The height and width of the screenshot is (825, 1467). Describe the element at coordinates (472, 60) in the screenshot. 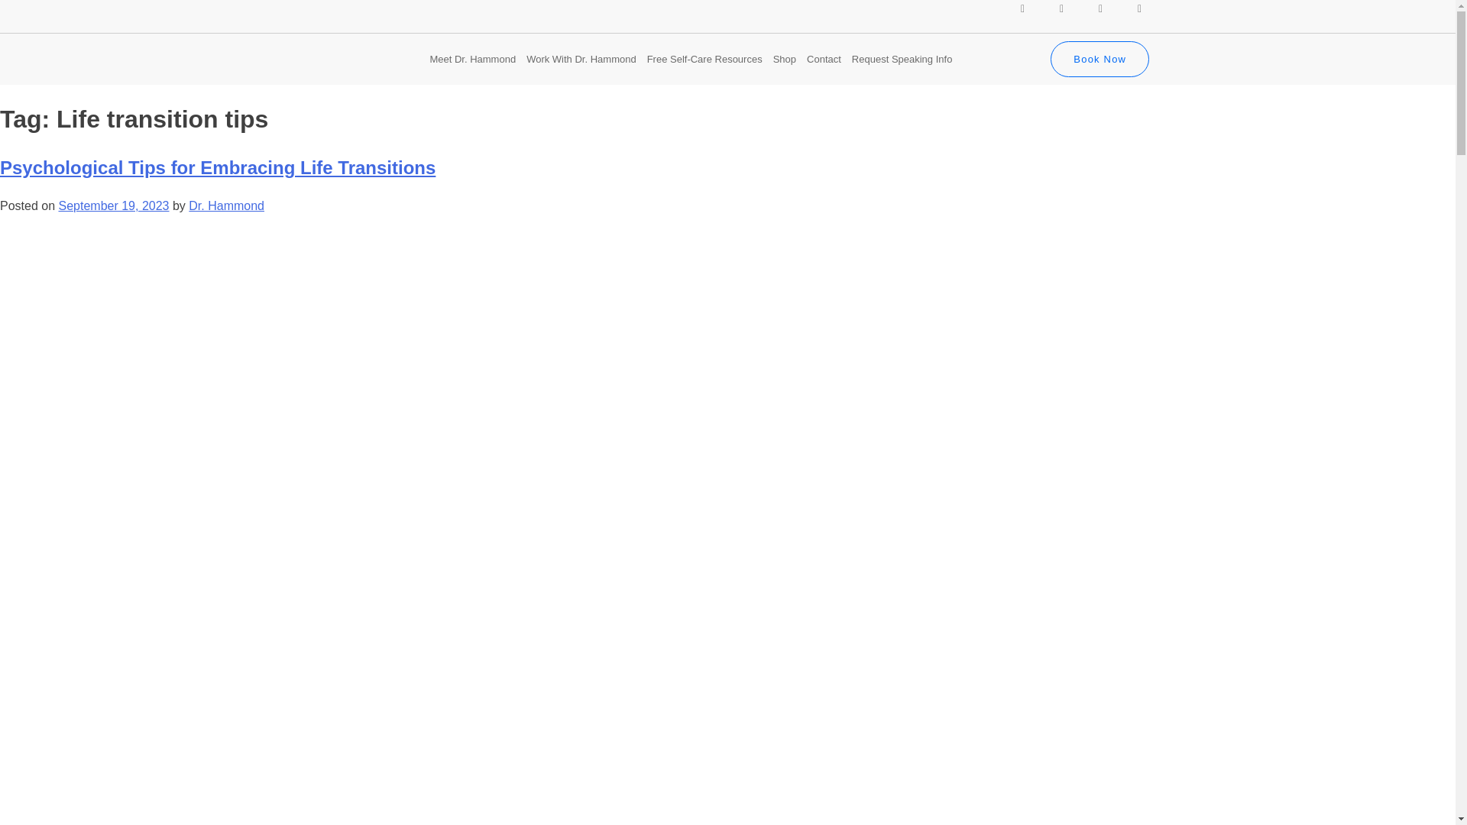

I see `Meet Dr. Hammond` at that location.